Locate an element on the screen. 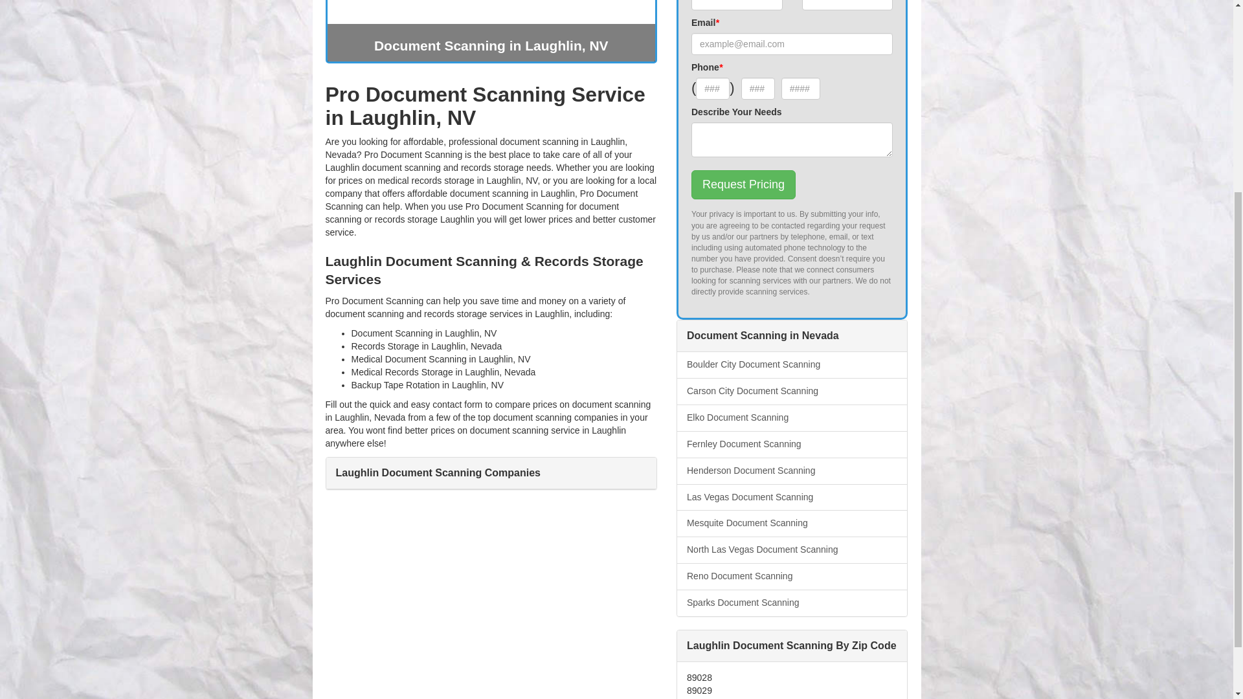 This screenshot has width=1243, height=699. Carson City Document Scanning is located at coordinates (792, 392).